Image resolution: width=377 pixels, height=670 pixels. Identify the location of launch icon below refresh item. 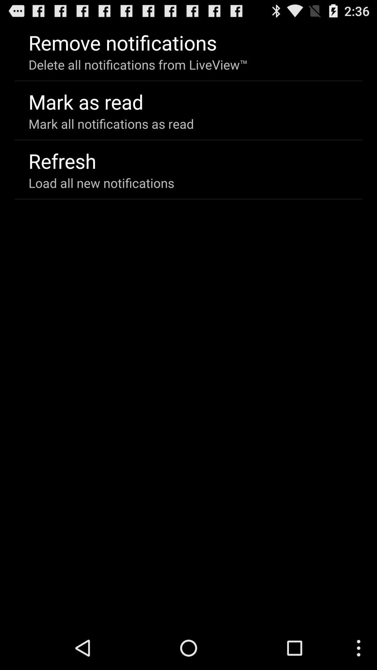
(101, 183).